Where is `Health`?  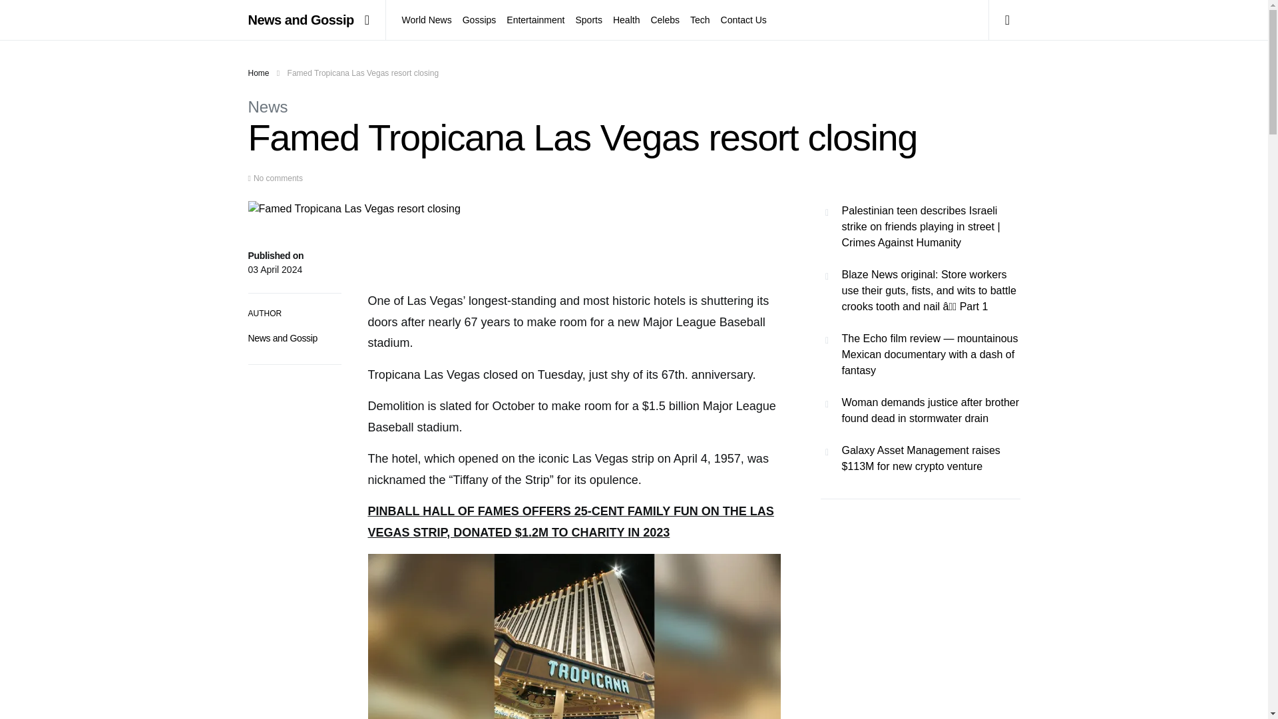
Health is located at coordinates (626, 20).